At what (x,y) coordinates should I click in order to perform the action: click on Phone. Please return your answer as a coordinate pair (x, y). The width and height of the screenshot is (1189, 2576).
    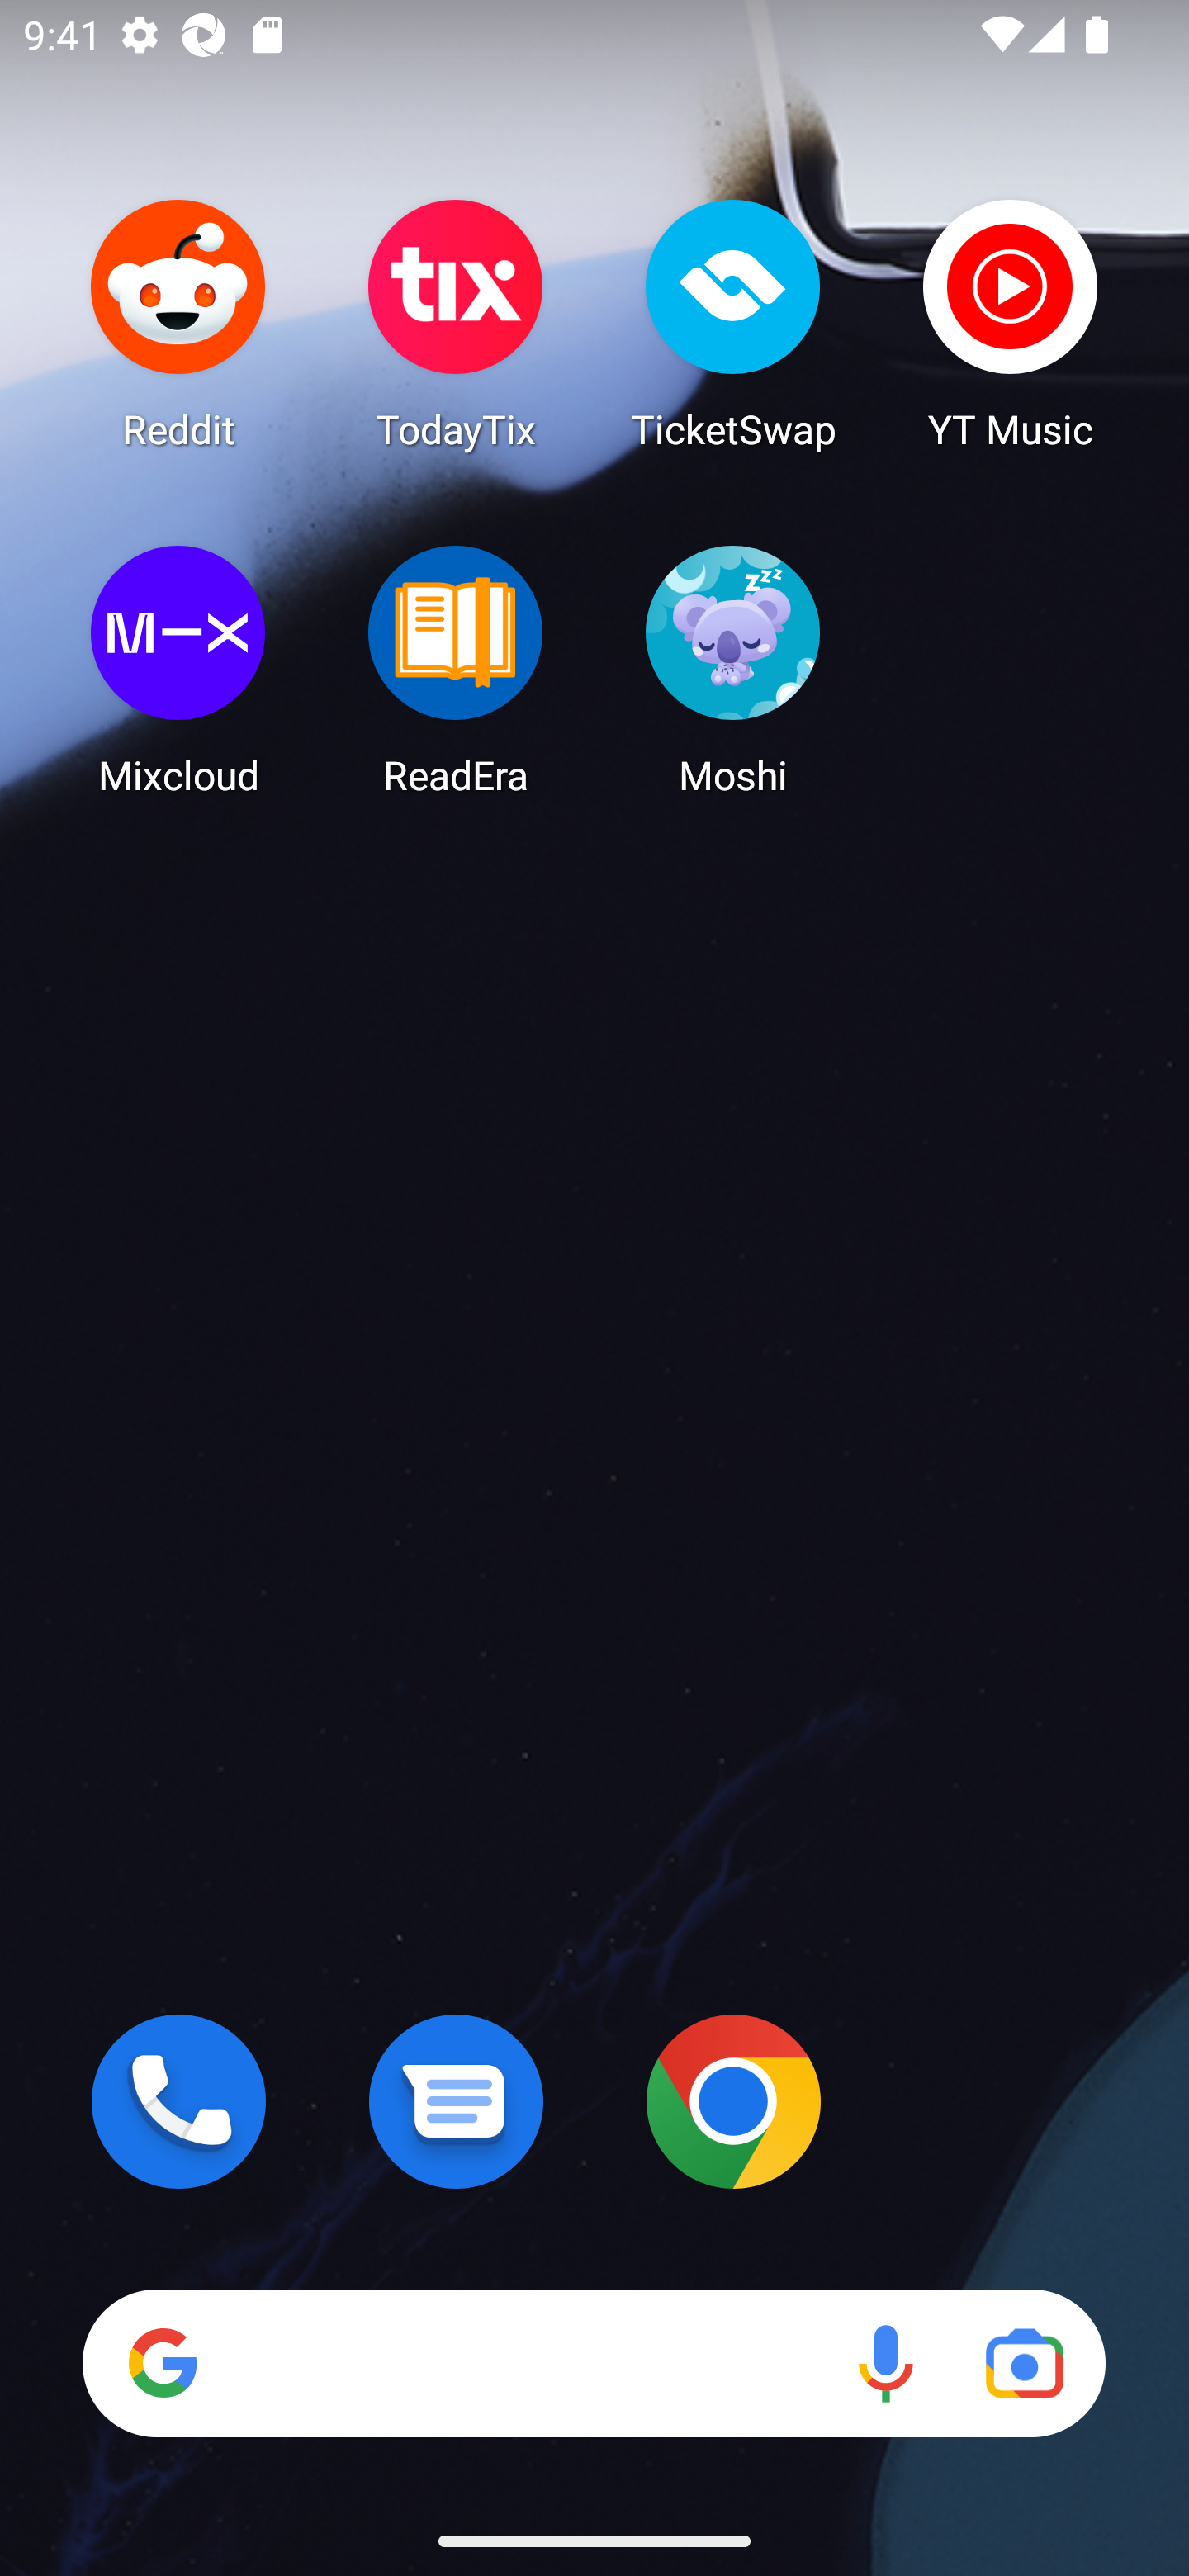
    Looking at the image, I should click on (178, 2101).